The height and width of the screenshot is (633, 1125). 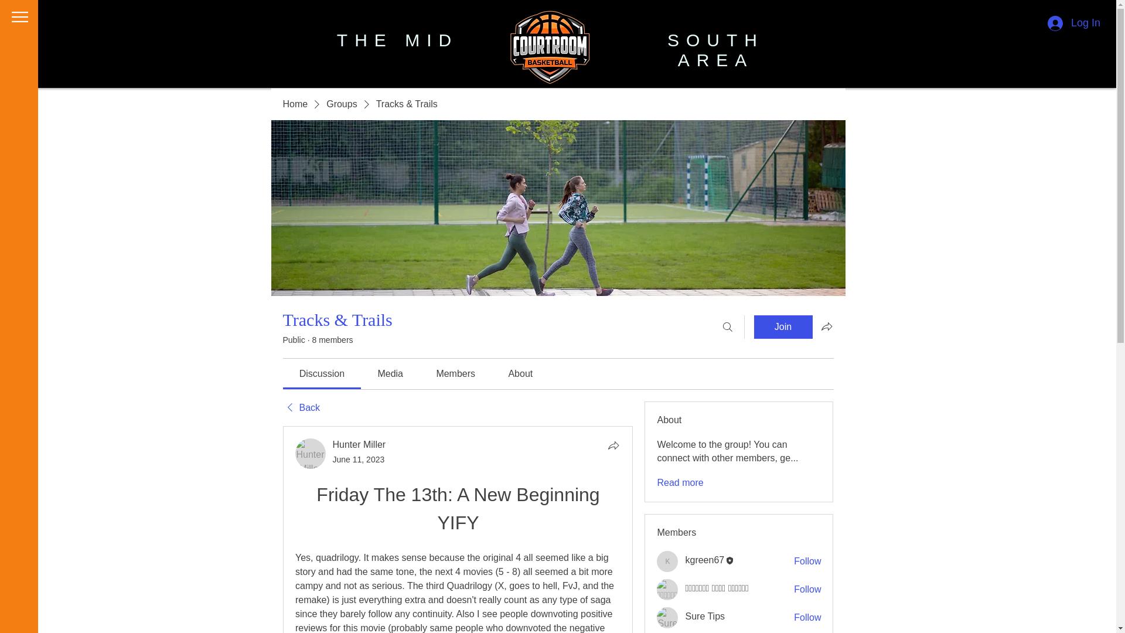 What do you see at coordinates (359, 460) in the screenshot?
I see `June 11, 2023` at bounding box center [359, 460].